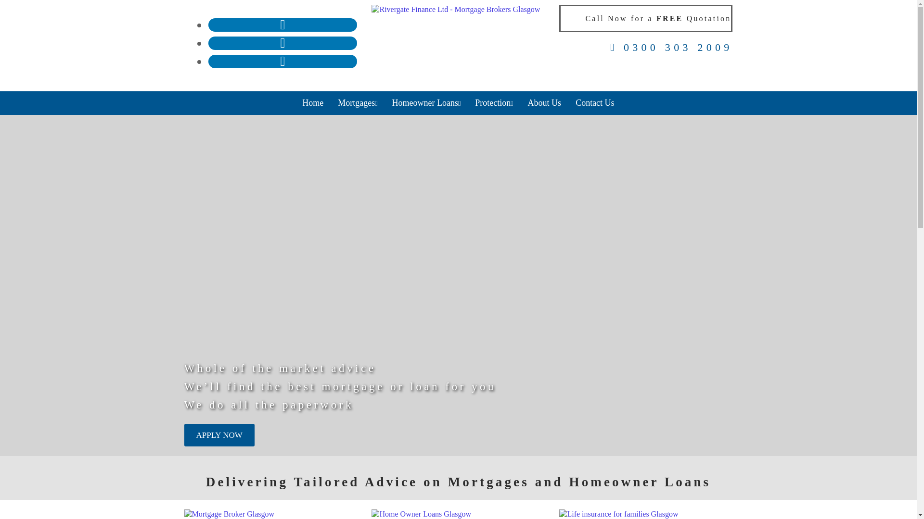 This screenshot has height=519, width=924. What do you see at coordinates (545, 103) in the screenshot?
I see `About Us` at bounding box center [545, 103].